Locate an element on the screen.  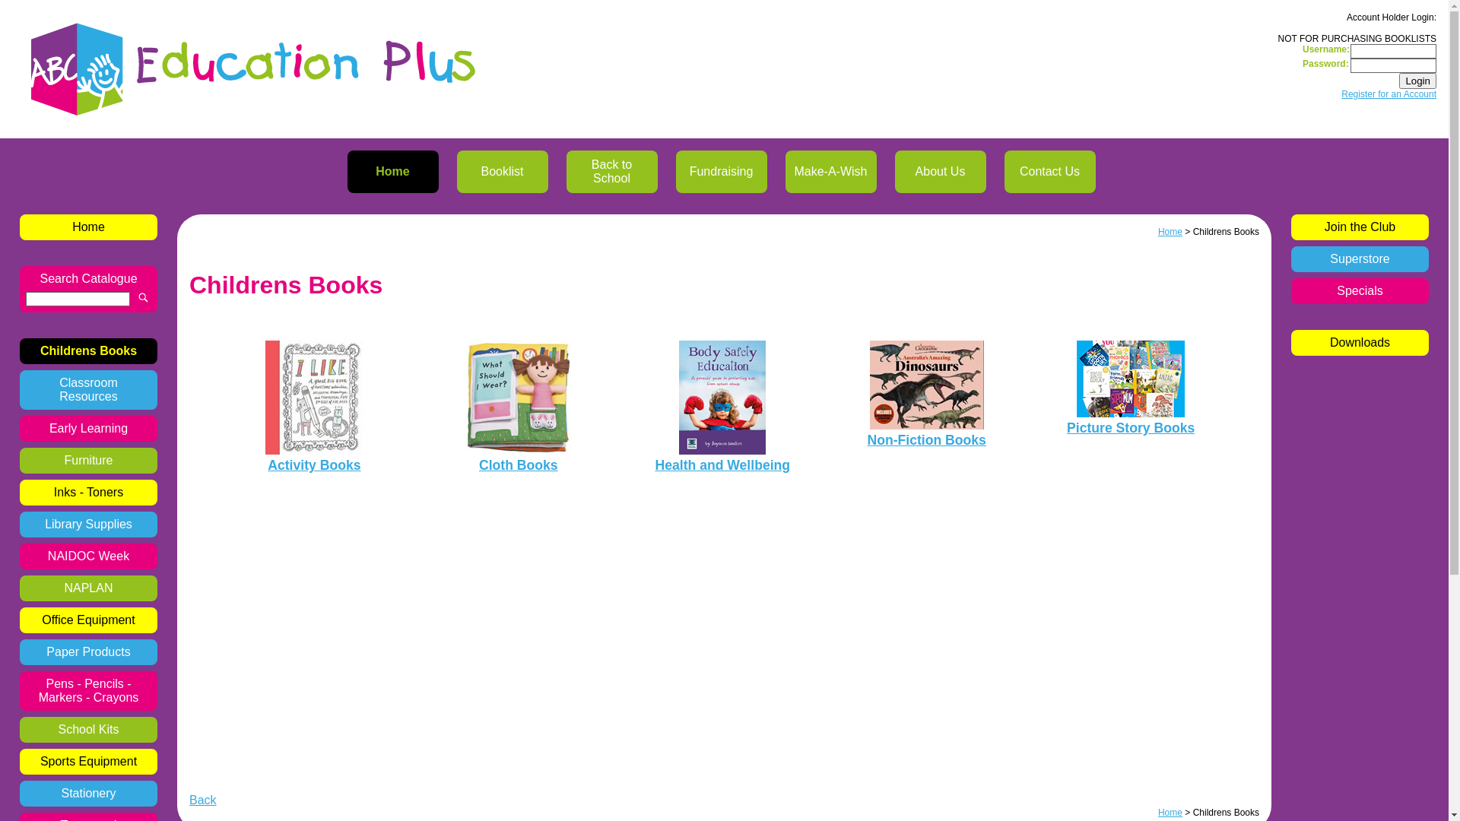
Health and Wellbeing is located at coordinates (722, 465).